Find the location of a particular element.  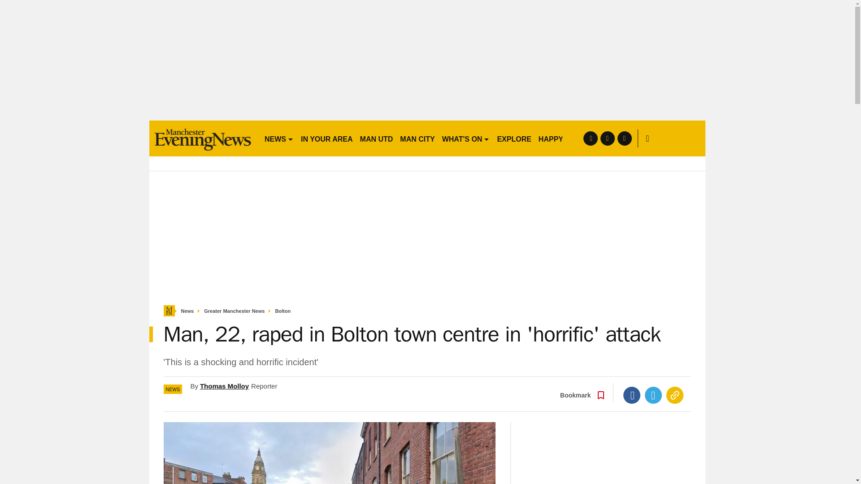

instagram is located at coordinates (624, 138).